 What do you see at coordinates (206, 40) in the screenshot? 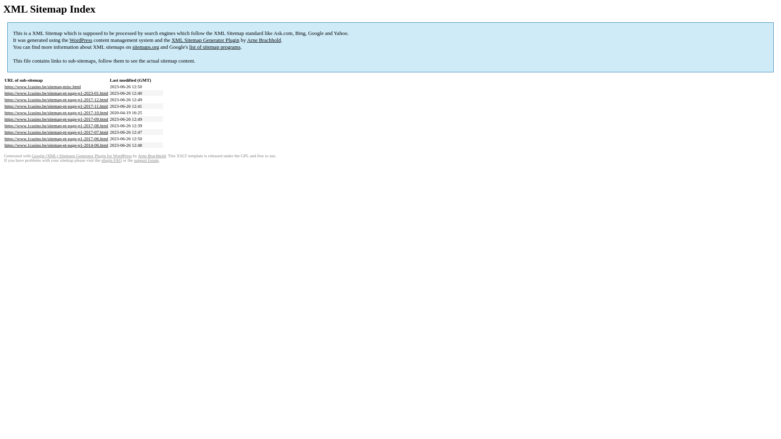
I see `XML Sitemap Generator Plugin` at bounding box center [206, 40].